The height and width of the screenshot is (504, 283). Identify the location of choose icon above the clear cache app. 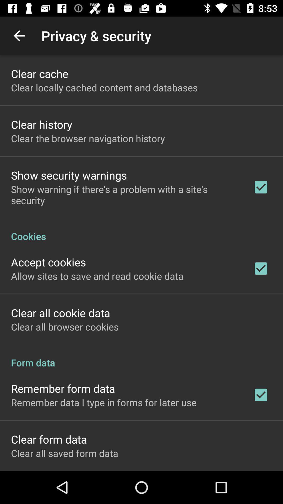
(19, 36).